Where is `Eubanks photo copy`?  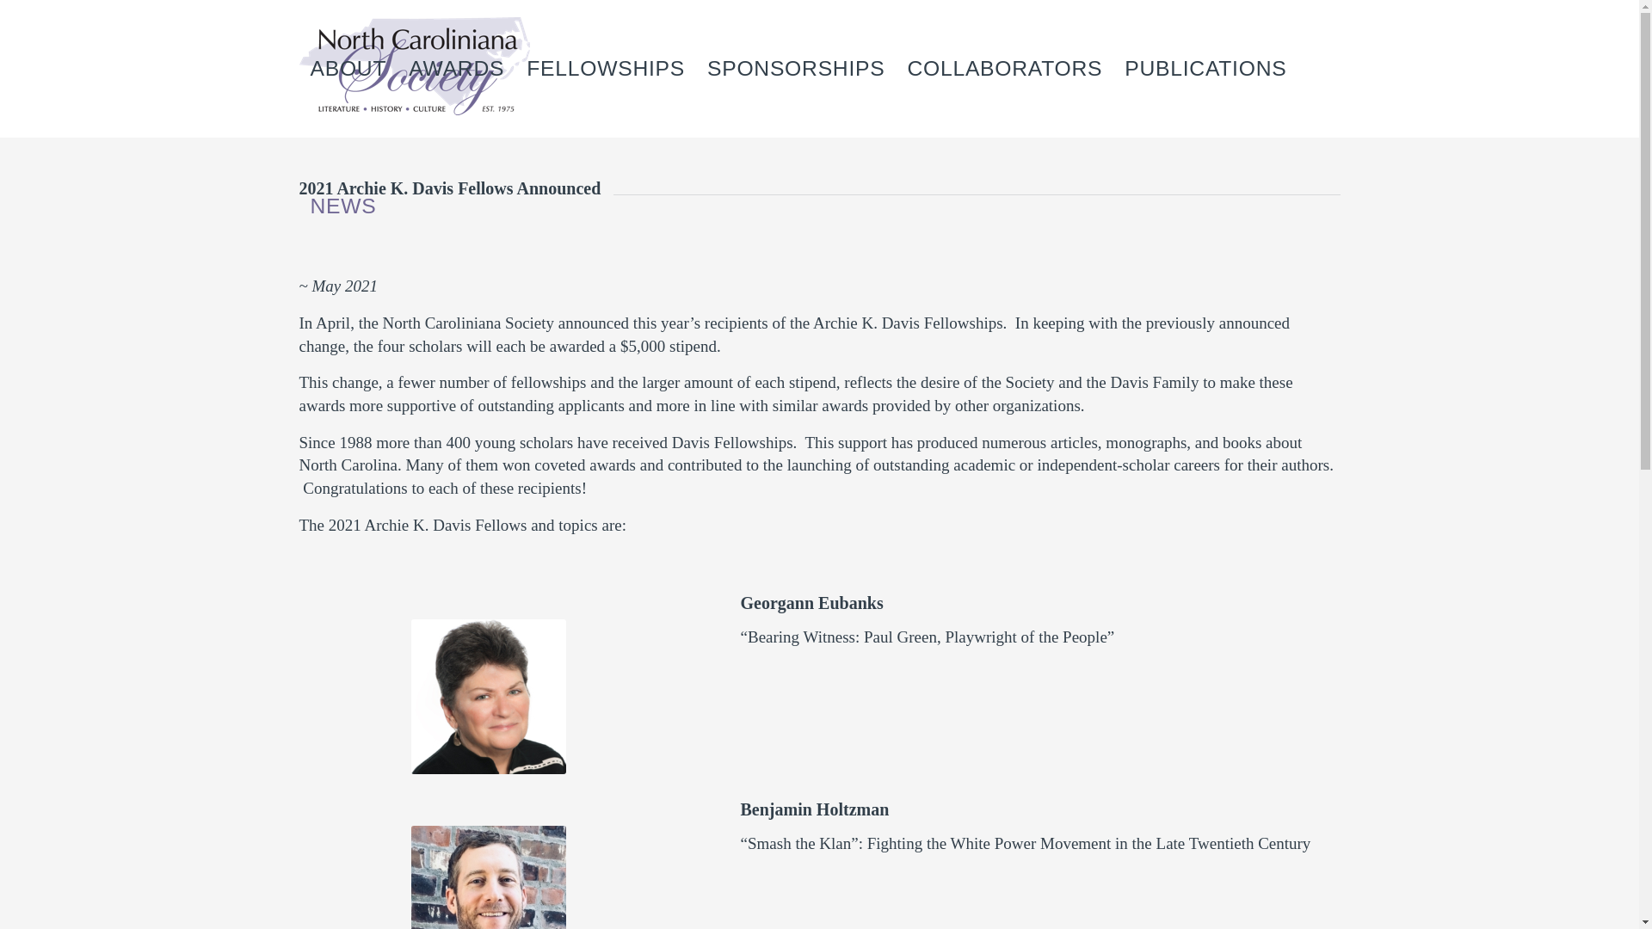
Eubanks photo copy is located at coordinates (489, 697).